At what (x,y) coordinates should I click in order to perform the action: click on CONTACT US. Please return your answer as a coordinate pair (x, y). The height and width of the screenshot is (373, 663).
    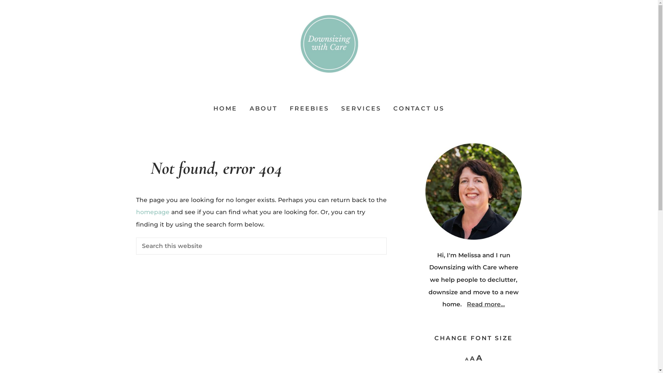
    Looking at the image, I should click on (419, 108).